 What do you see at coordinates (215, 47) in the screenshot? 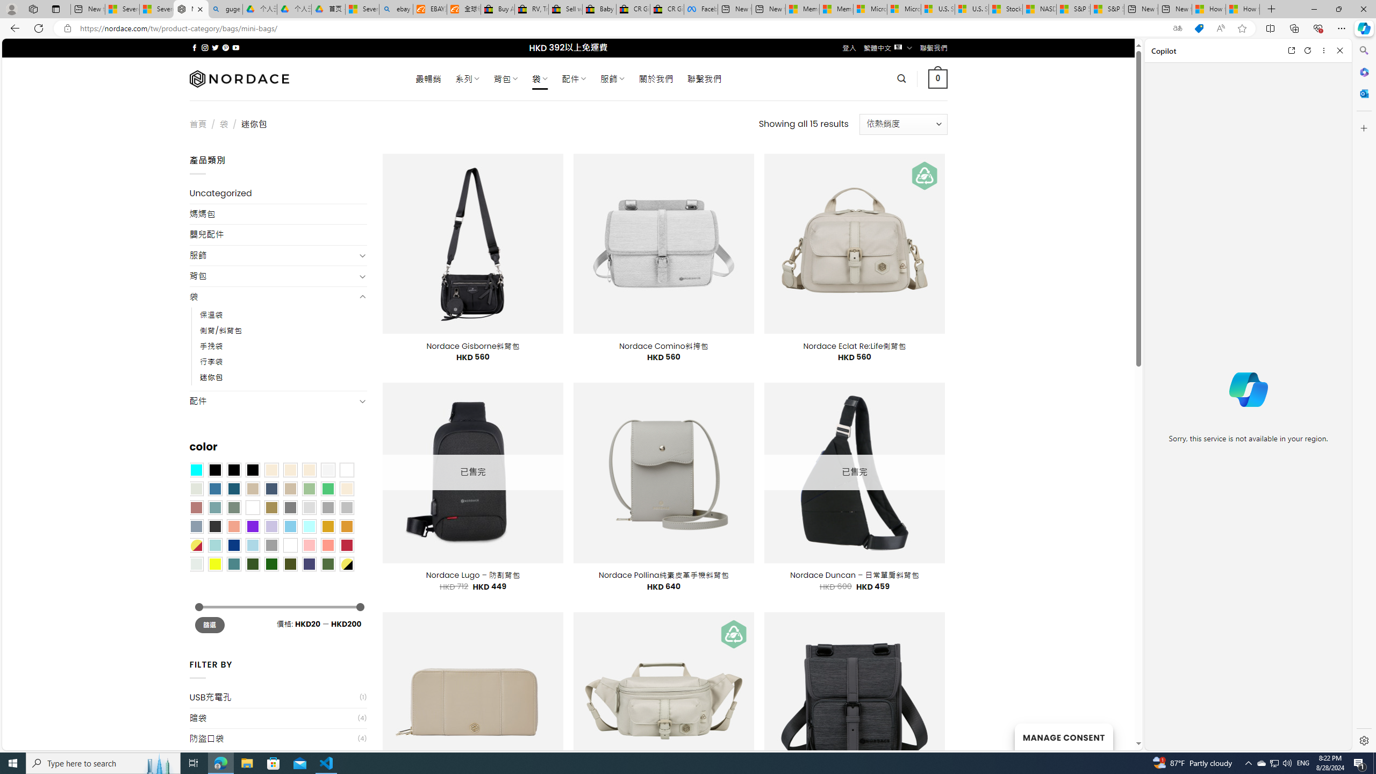
I see `Follow on Twitter` at bounding box center [215, 47].